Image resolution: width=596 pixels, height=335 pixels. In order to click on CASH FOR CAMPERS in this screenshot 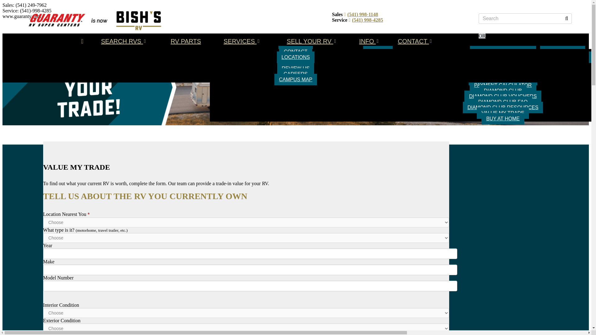, I will do `click(562, 57)`.